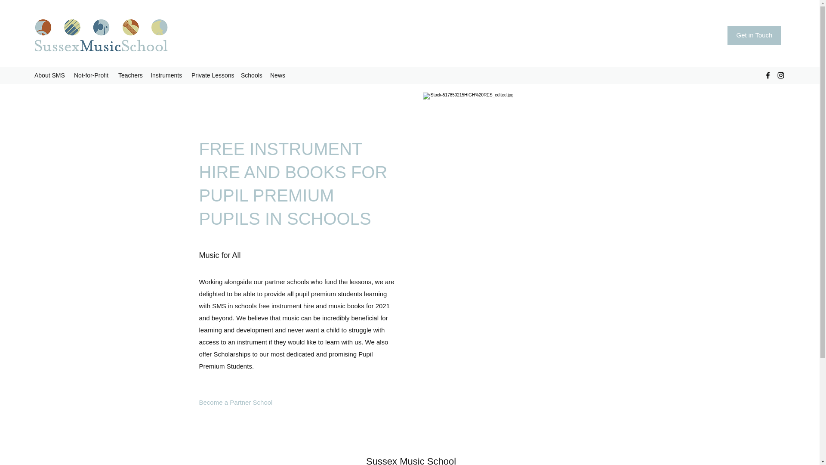 The height and width of the screenshot is (465, 826). Describe the element at coordinates (251, 75) in the screenshot. I see `Schools` at that location.